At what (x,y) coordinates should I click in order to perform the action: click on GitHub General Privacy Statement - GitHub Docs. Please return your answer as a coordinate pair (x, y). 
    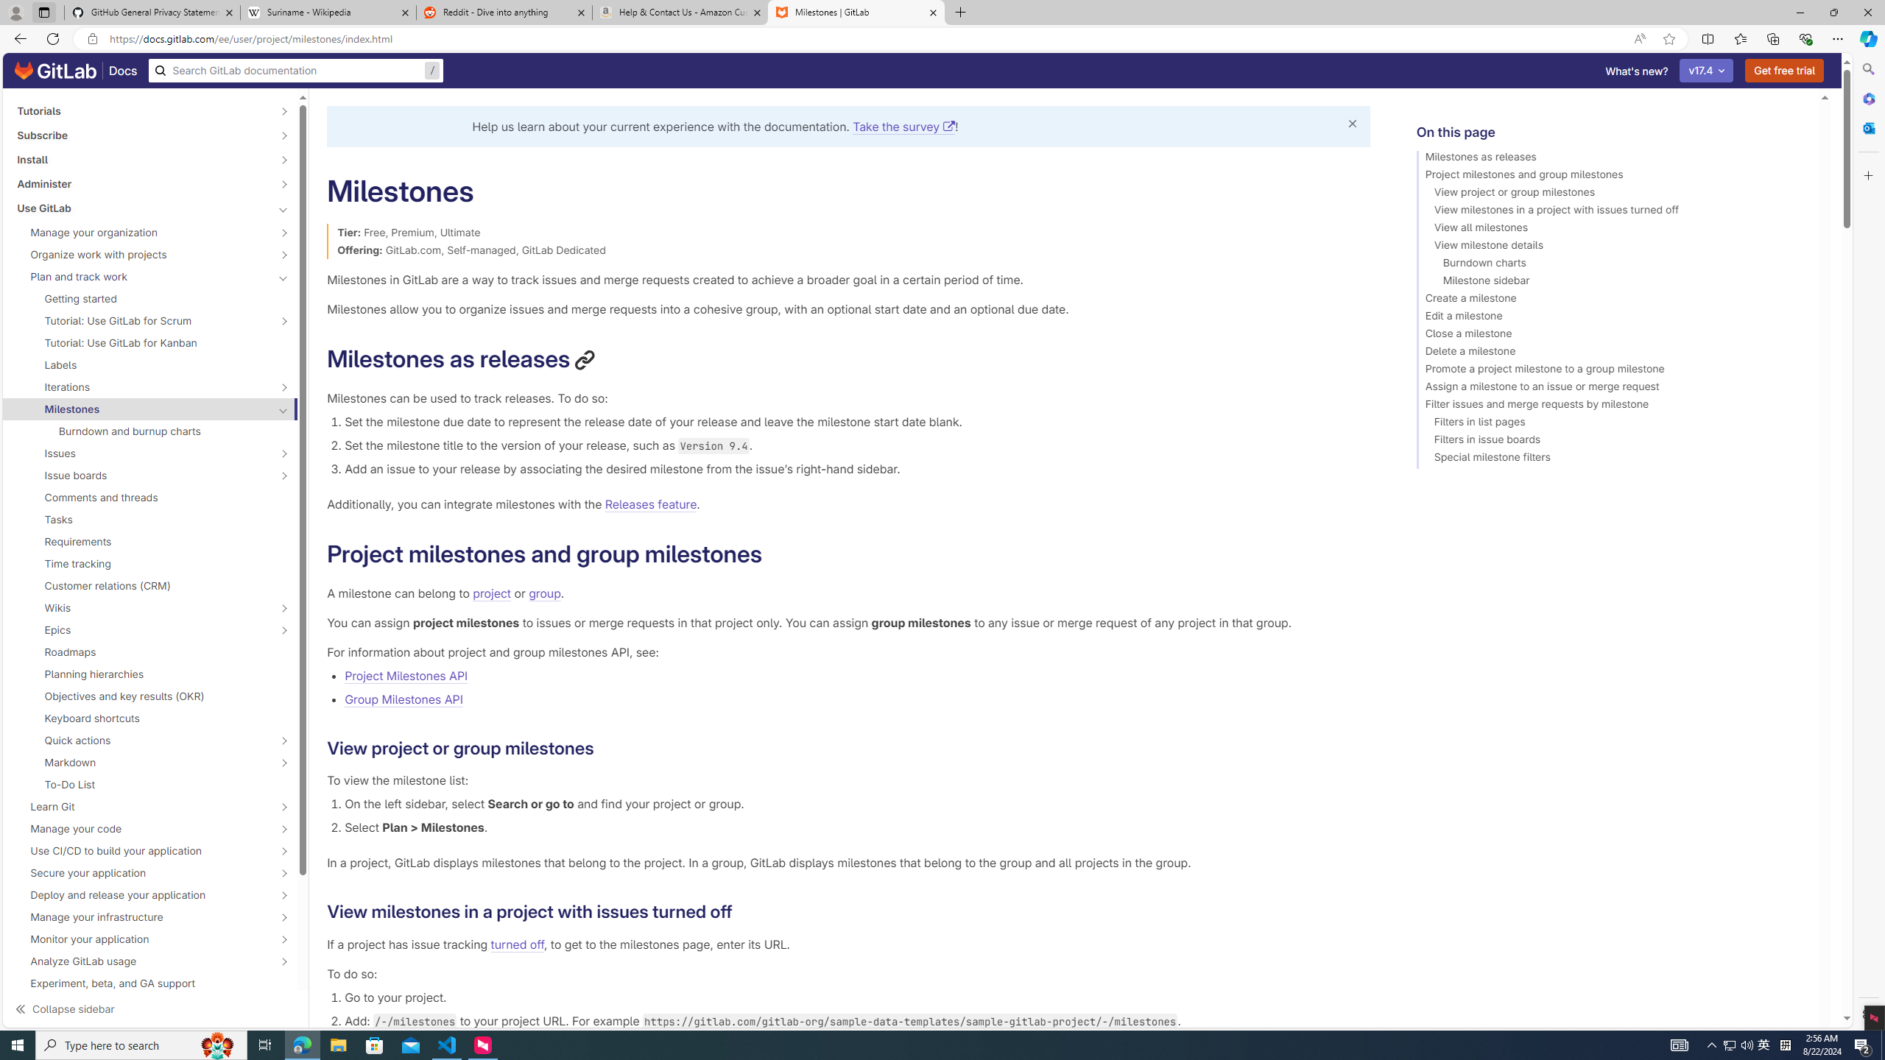
    Looking at the image, I should click on (152, 13).